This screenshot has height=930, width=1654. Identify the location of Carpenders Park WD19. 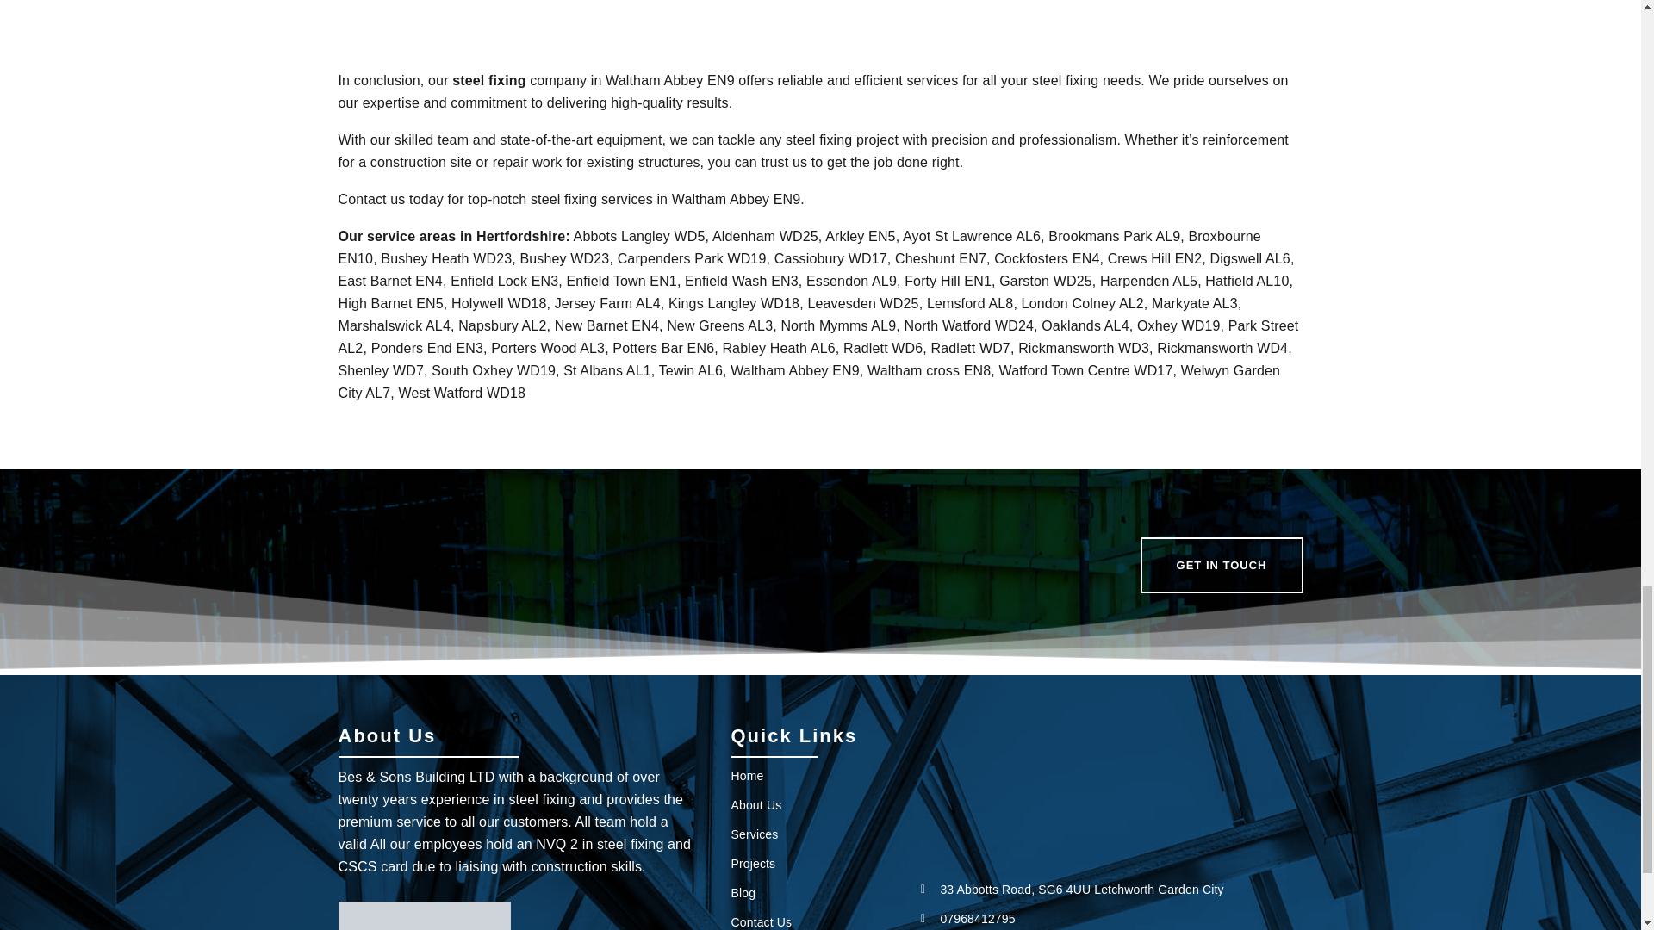
(692, 258).